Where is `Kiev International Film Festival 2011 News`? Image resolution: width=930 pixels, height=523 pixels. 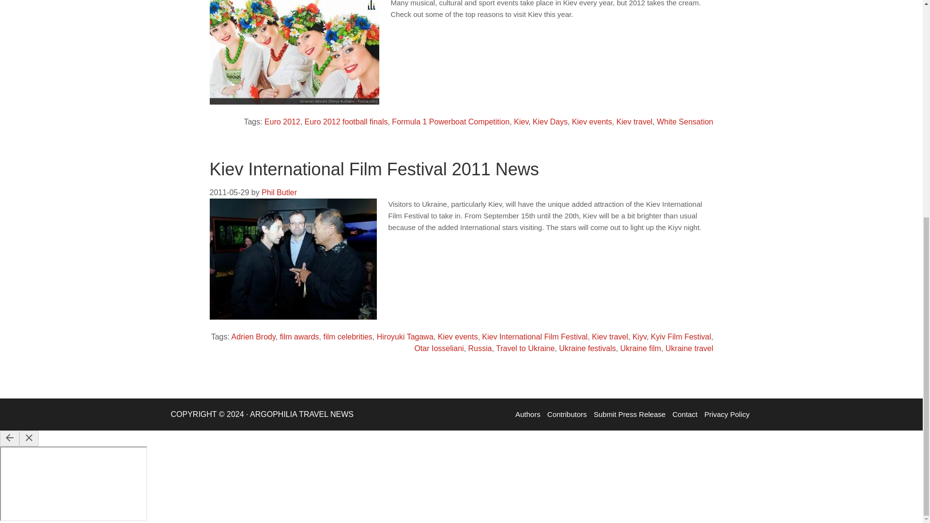
Kiev International Film Festival 2011 News is located at coordinates (374, 169).